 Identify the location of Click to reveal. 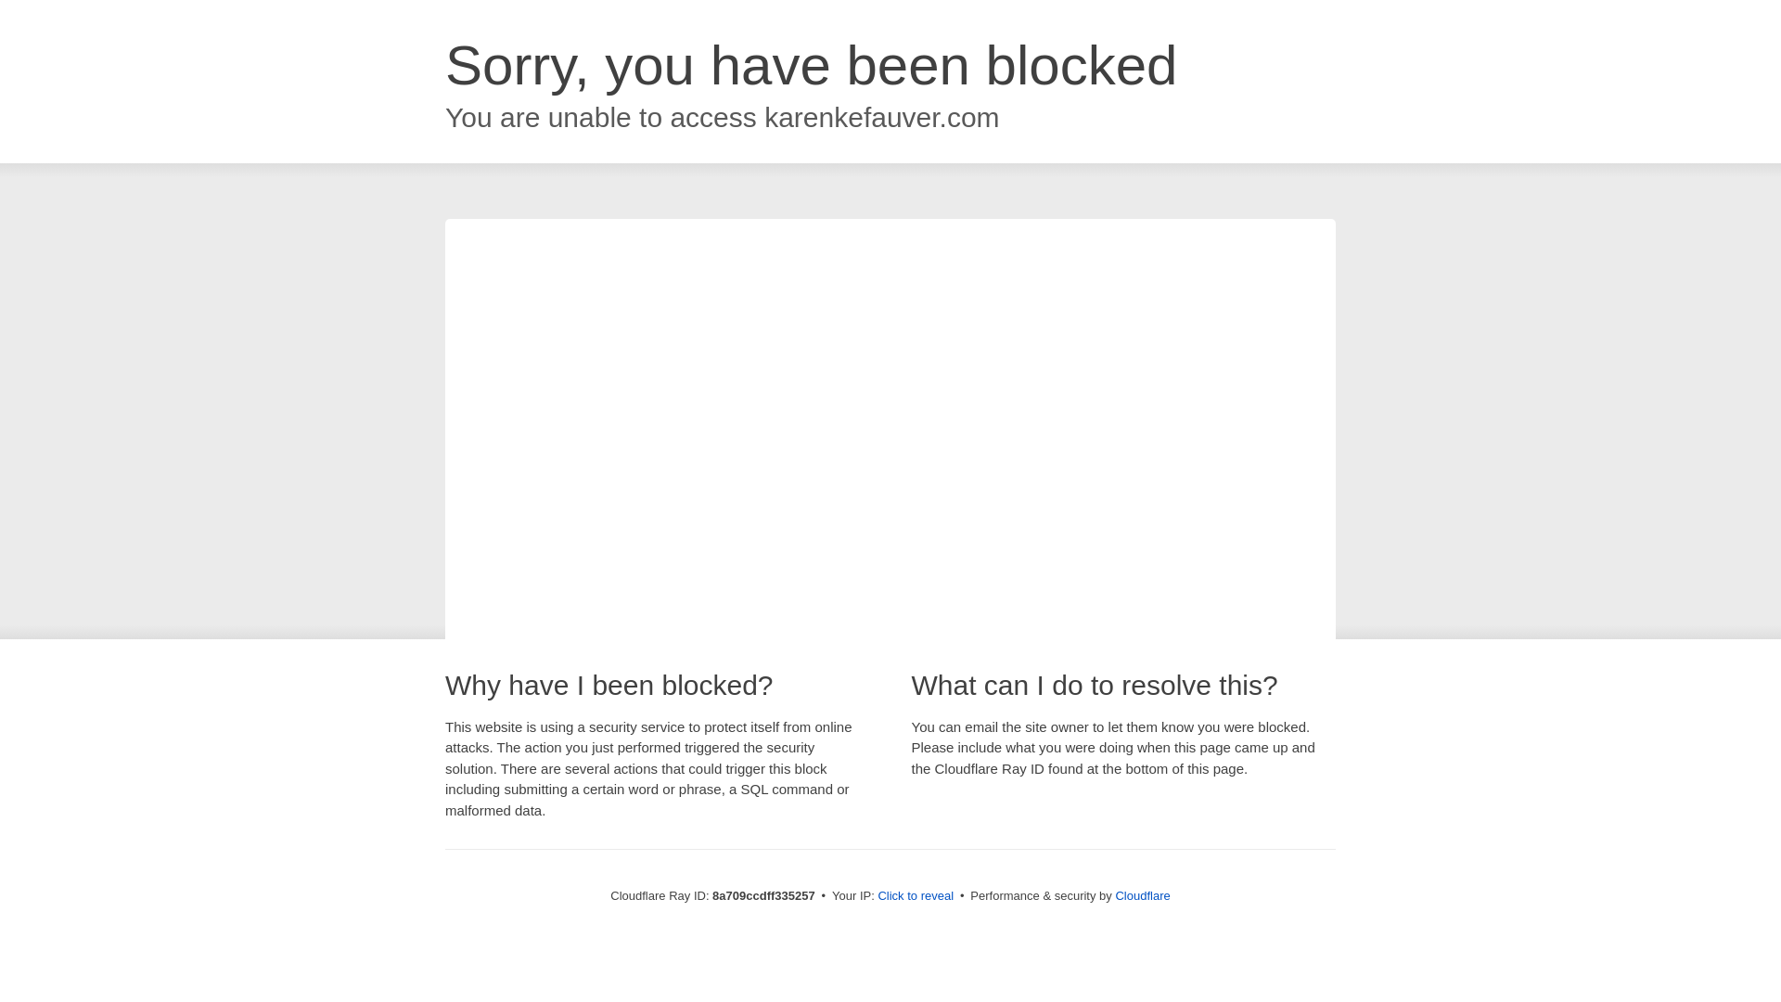
(915, 896).